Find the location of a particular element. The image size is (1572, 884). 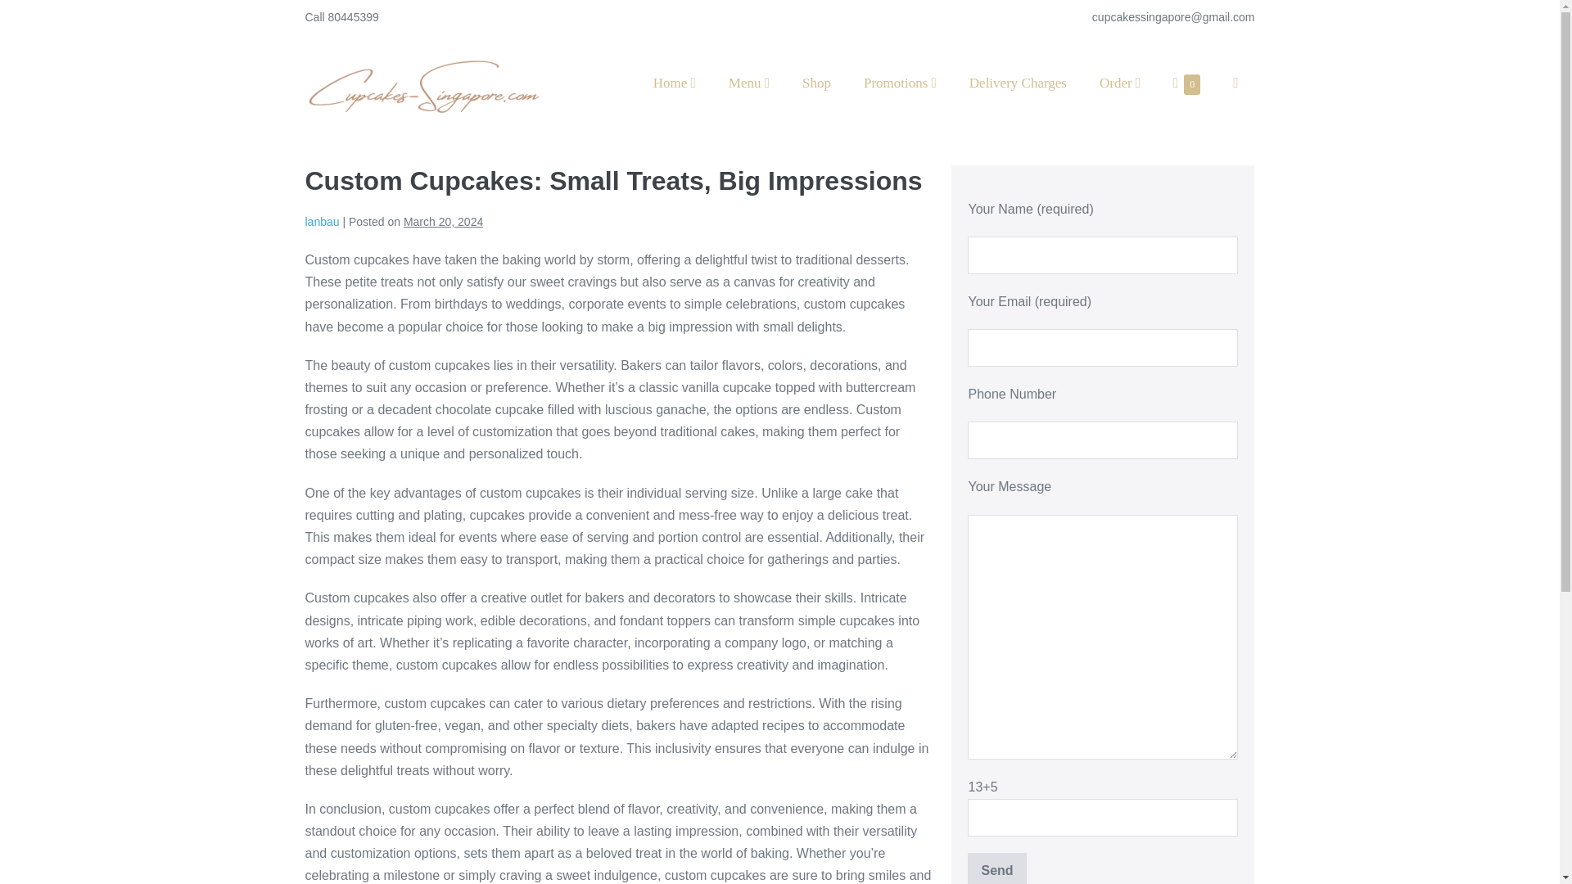

Shopping Cart is located at coordinates (1187, 83).